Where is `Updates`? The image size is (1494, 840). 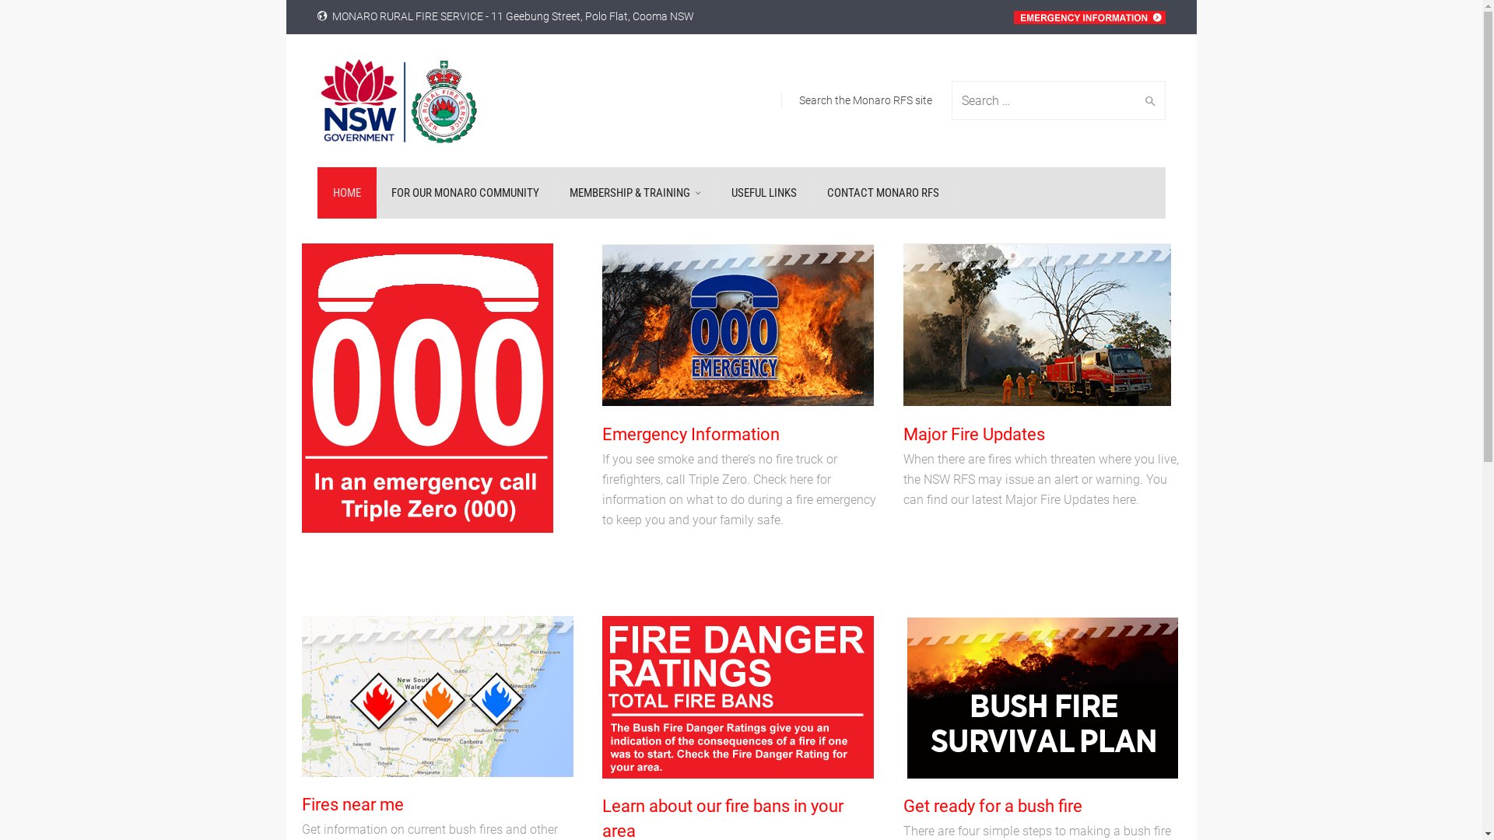 Updates is located at coordinates (1037, 325).